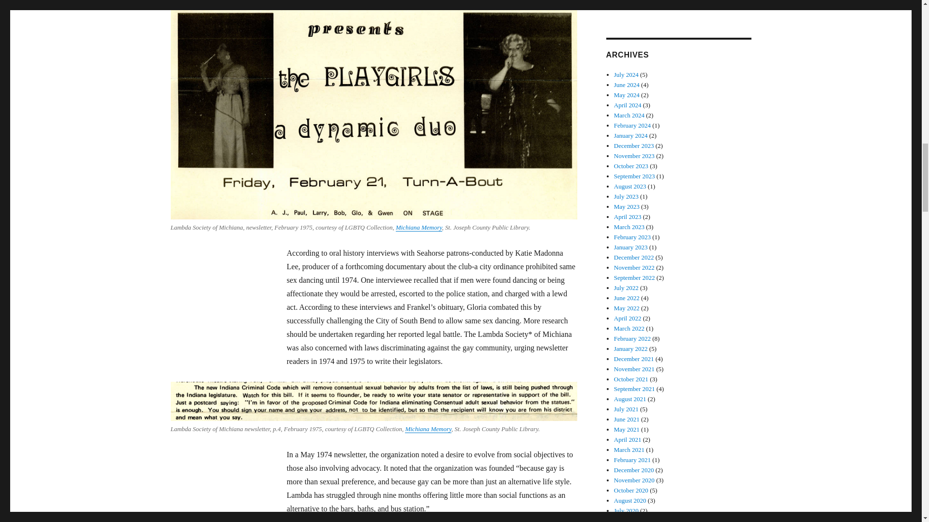  What do you see at coordinates (419, 227) in the screenshot?
I see `Michiana Memory` at bounding box center [419, 227].